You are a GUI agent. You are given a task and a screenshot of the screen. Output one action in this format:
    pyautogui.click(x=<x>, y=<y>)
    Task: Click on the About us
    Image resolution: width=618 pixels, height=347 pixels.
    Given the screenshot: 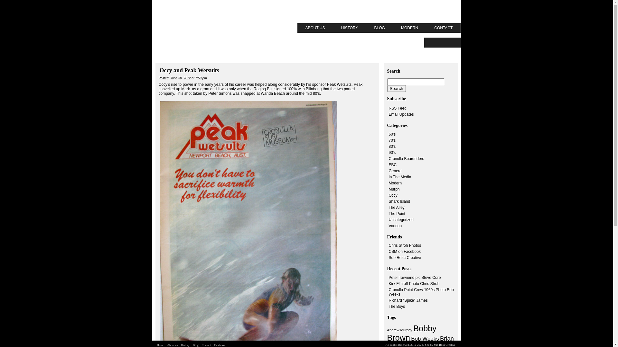 What is the action you would take?
    pyautogui.click(x=173, y=345)
    